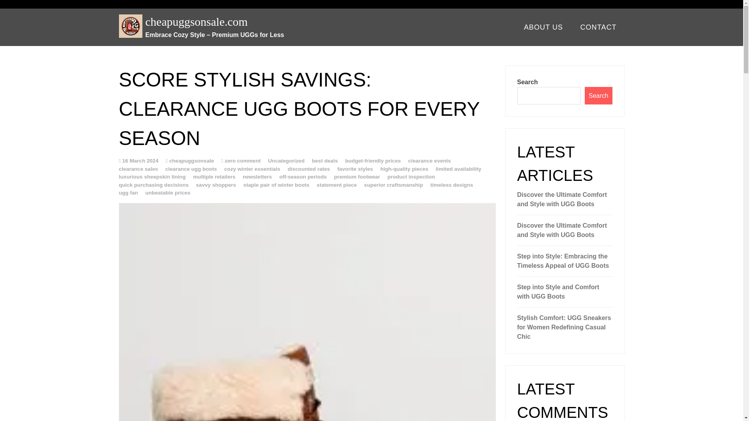 The image size is (749, 421). I want to click on high-quality pieces, so click(404, 168).